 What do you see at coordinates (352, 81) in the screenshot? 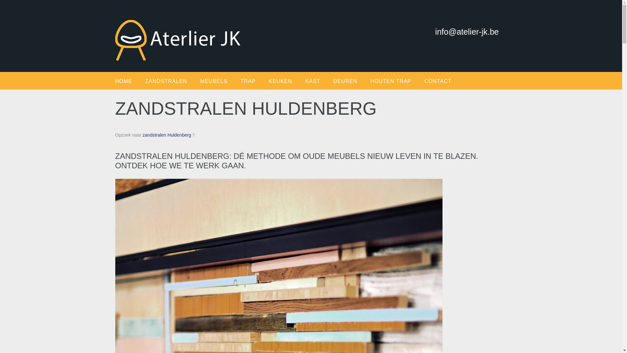
I see `DEUREN` at bounding box center [352, 81].